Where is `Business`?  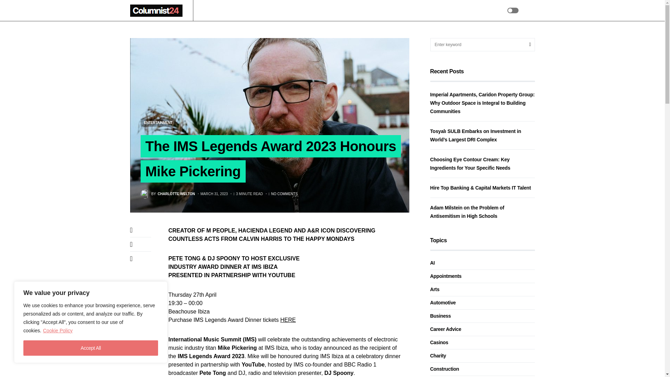 Business is located at coordinates (237, 10).